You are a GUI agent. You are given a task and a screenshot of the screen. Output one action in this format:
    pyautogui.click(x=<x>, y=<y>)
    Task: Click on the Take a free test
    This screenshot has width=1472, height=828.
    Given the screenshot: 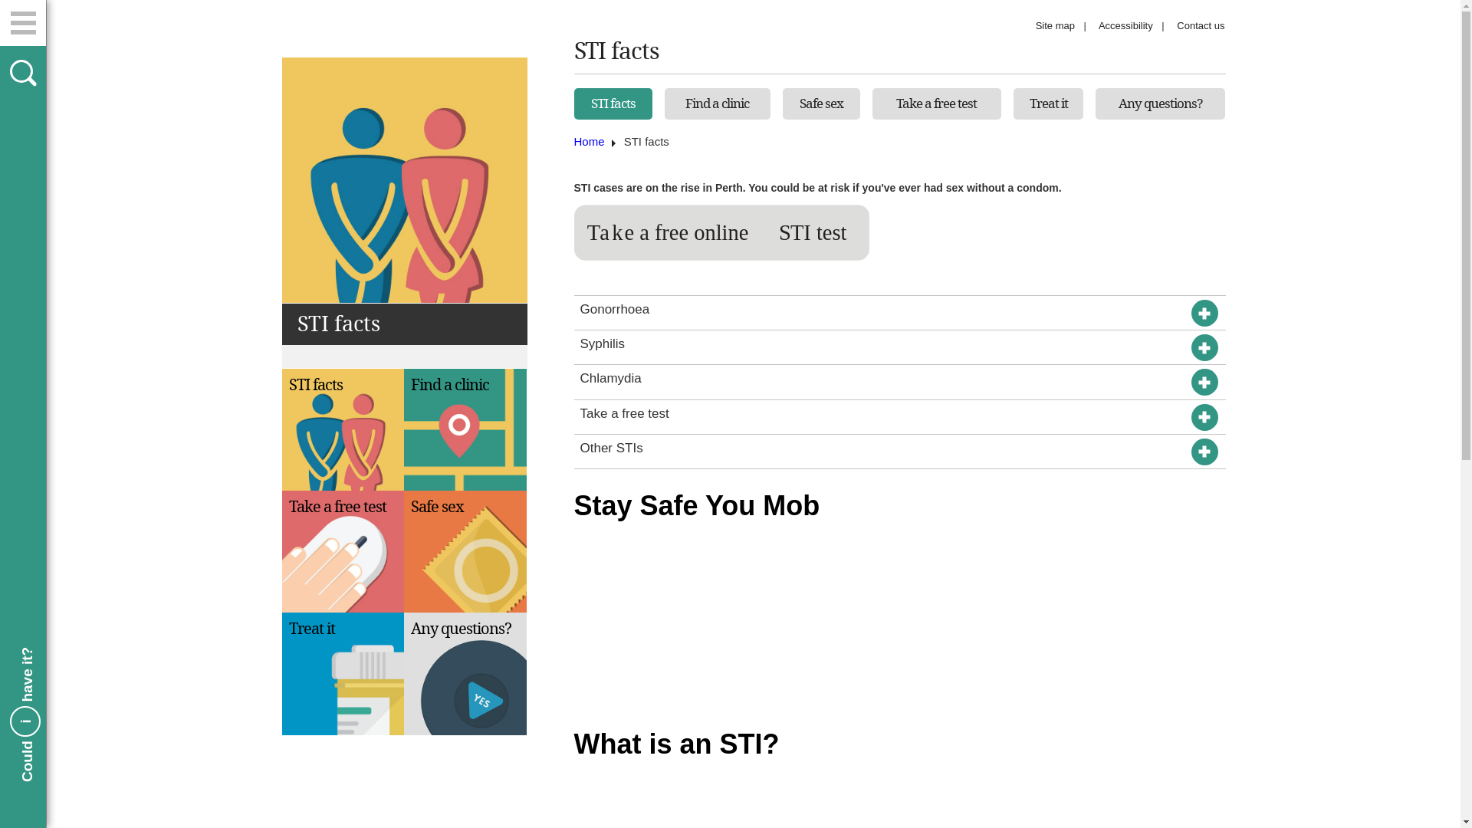 What is the action you would take?
    pyautogui.click(x=937, y=103)
    